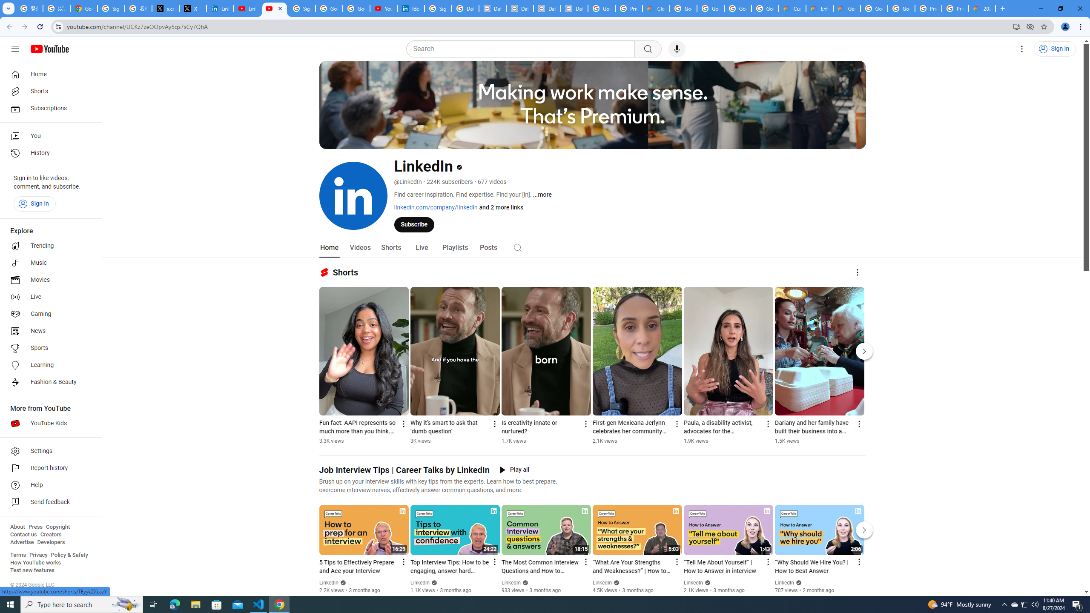  Describe the element at coordinates (49, 348) in the screenshot. I see `Sports` at that location.